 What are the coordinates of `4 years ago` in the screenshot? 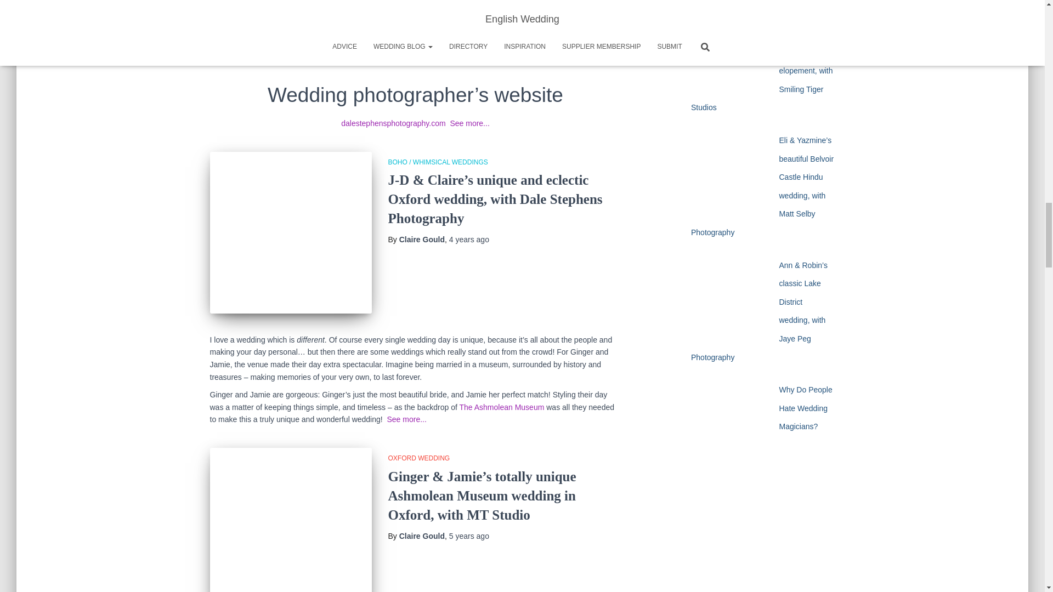 It's located at (469, 239).